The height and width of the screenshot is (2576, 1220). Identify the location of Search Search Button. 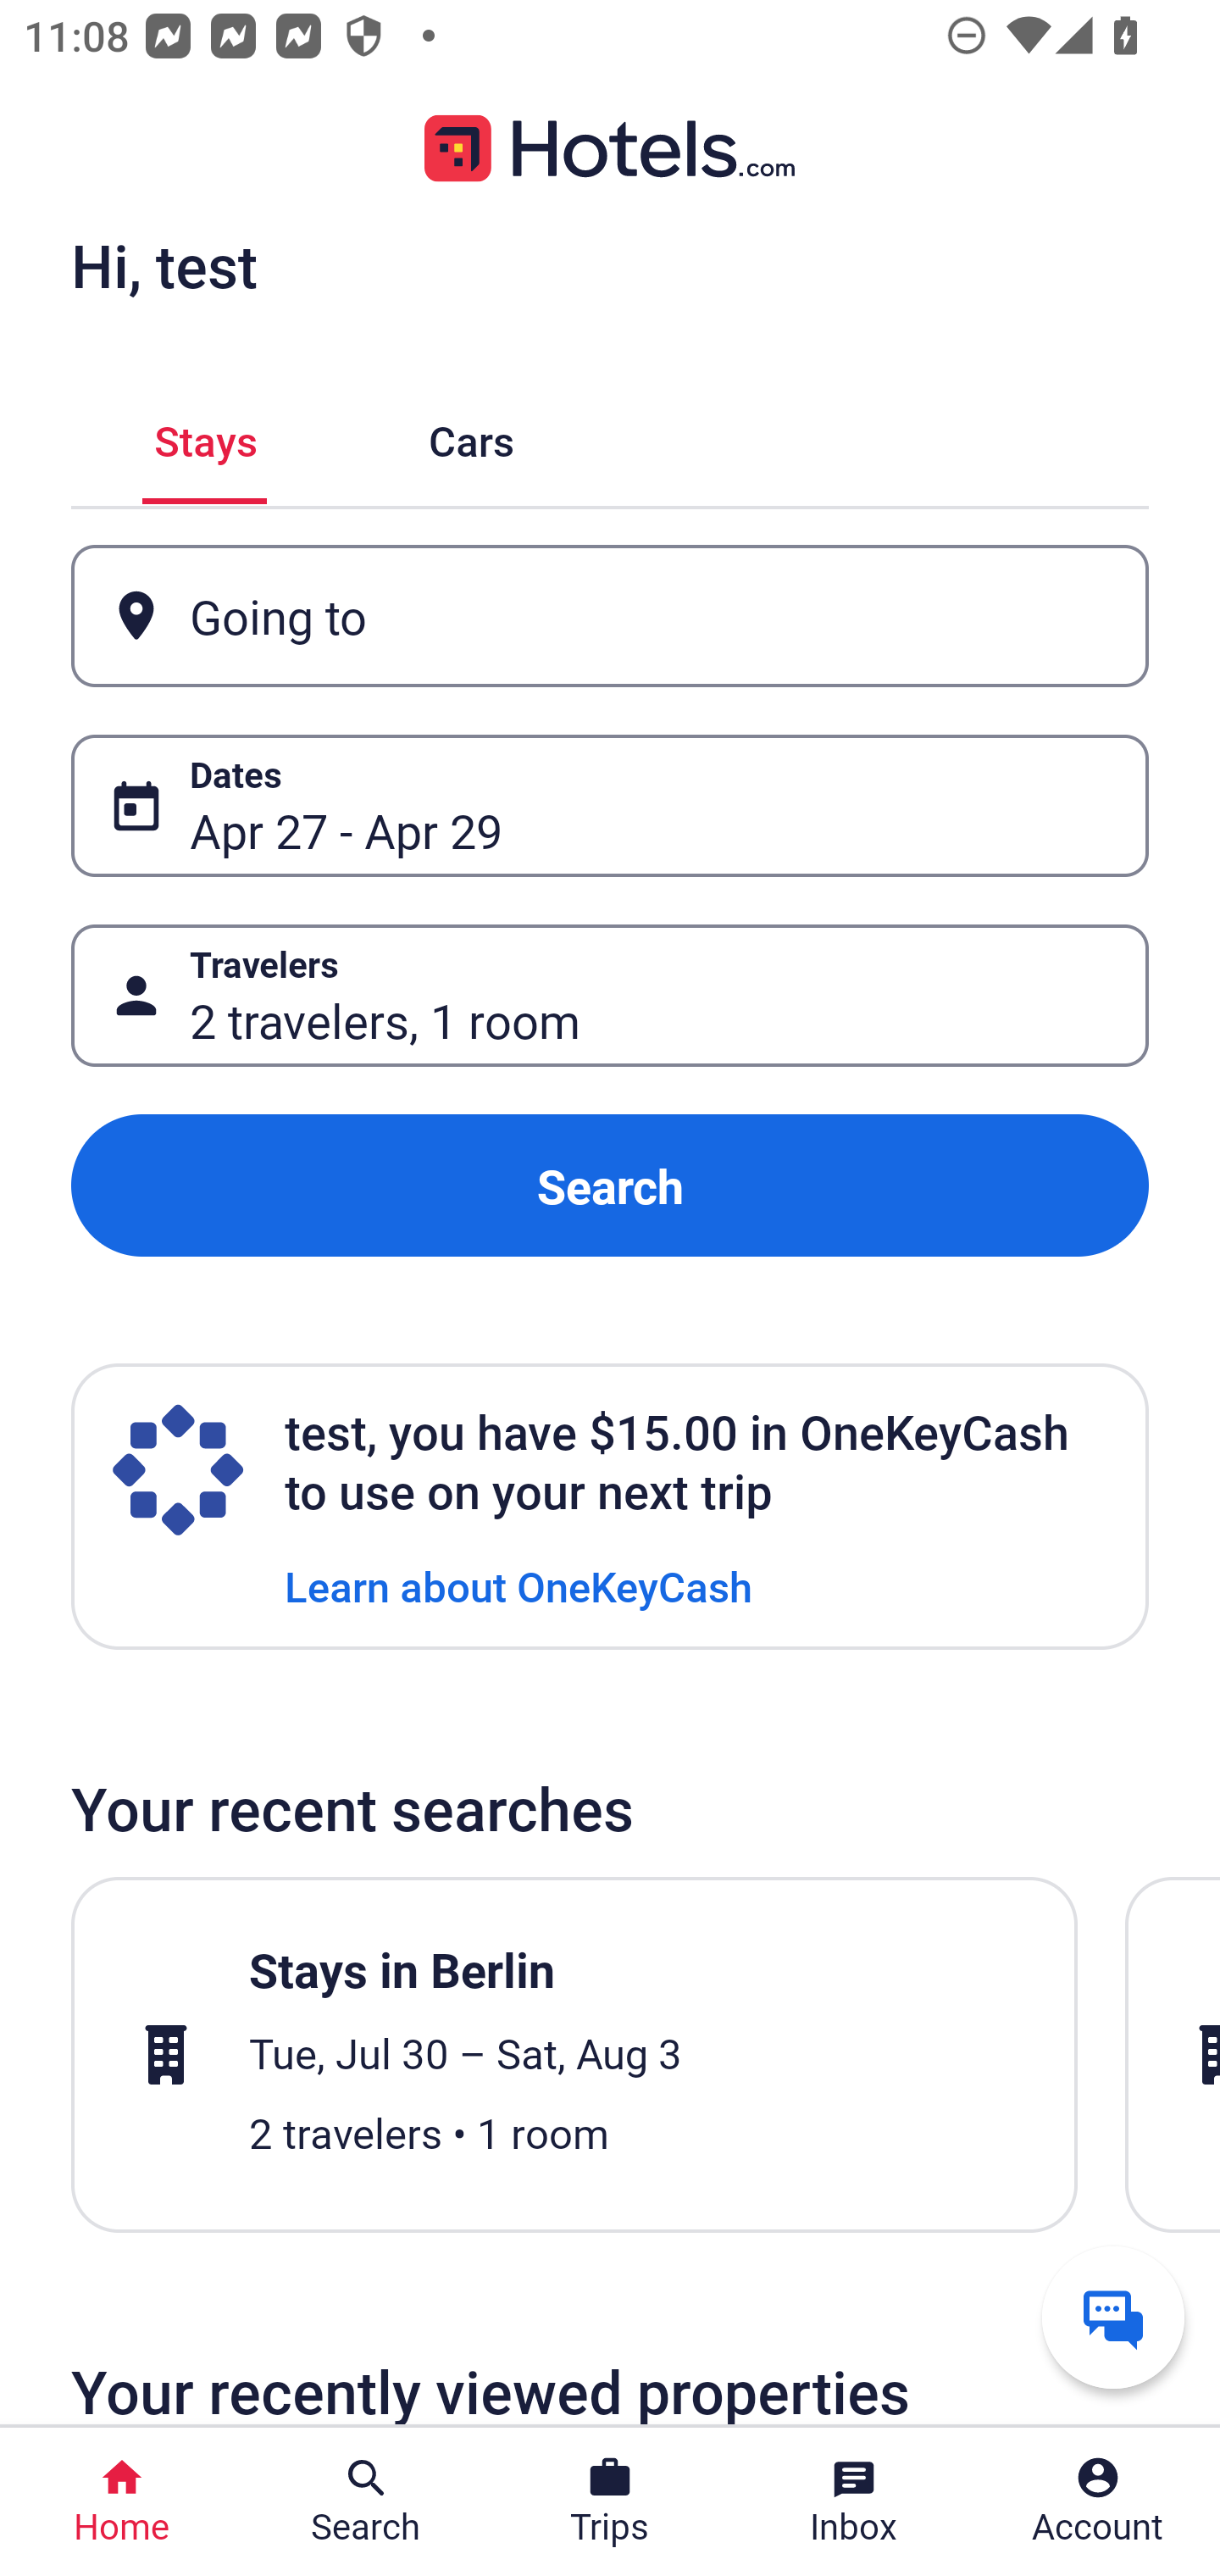
(366, 2501).